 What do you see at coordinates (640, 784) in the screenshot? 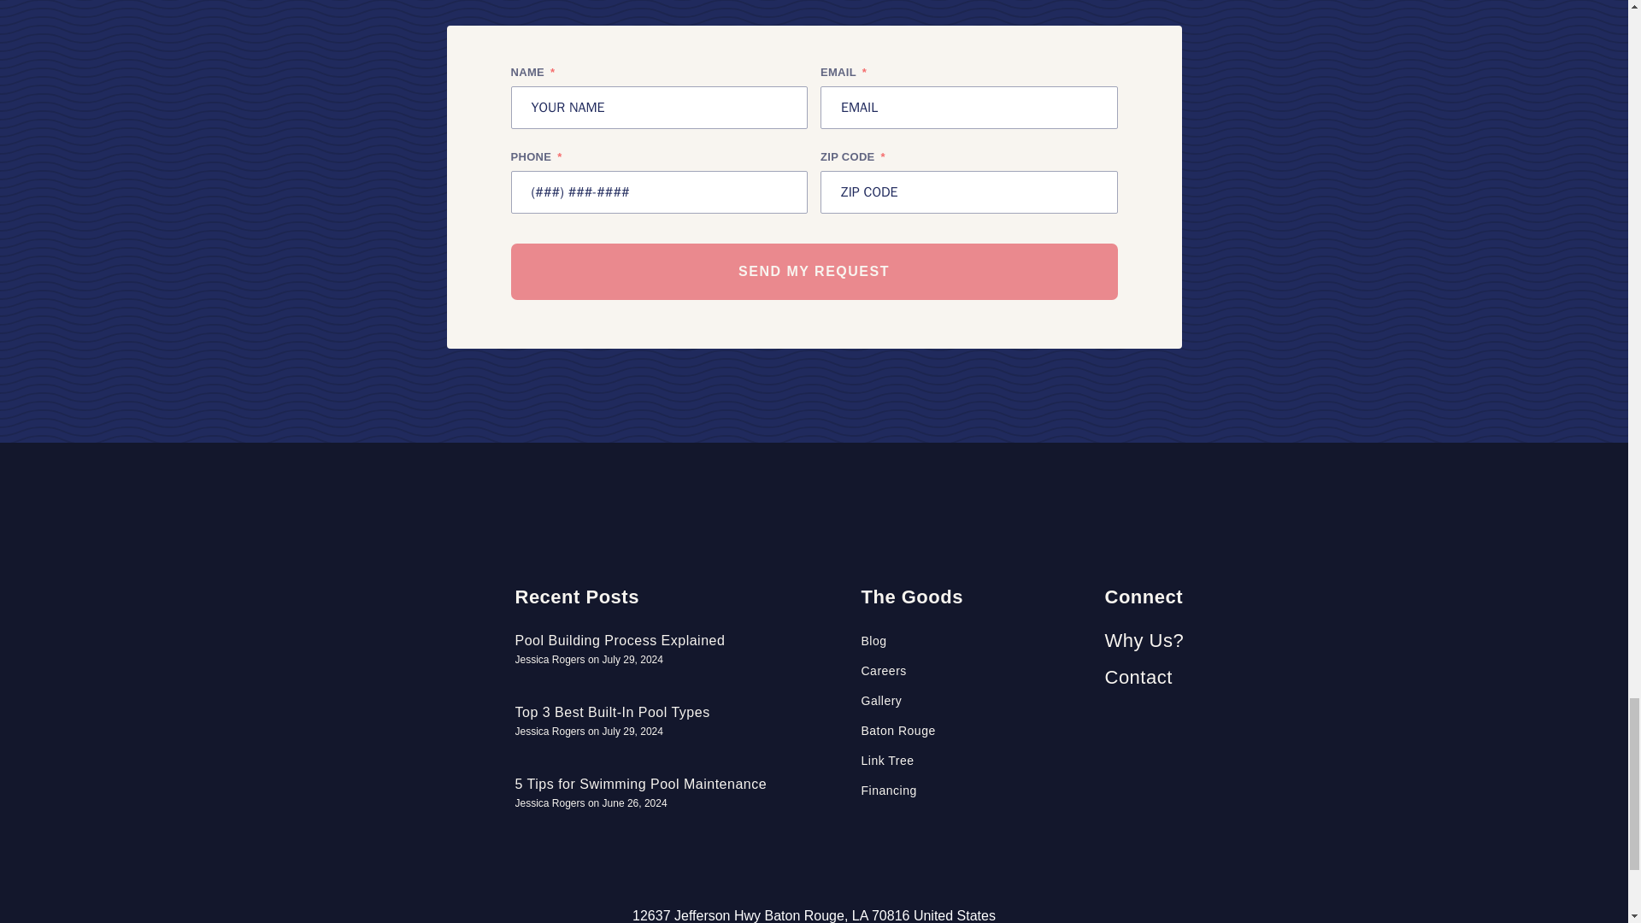
I see `5 Tips for Swimming Pool Maintenance` at bounding box center [640, 784].